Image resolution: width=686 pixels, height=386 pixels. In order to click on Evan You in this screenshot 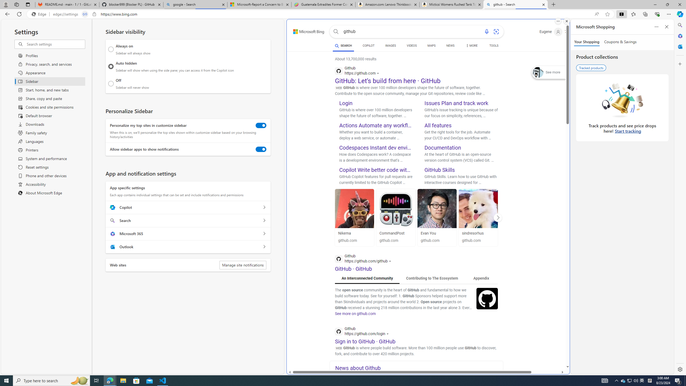, I will do `click(437, 209)`.